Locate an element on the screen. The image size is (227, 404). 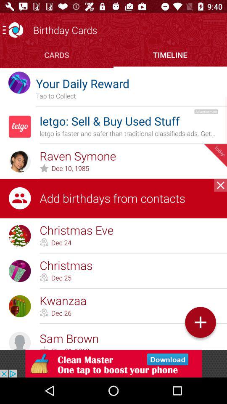
add symbol is located at coordinates (200, 322).